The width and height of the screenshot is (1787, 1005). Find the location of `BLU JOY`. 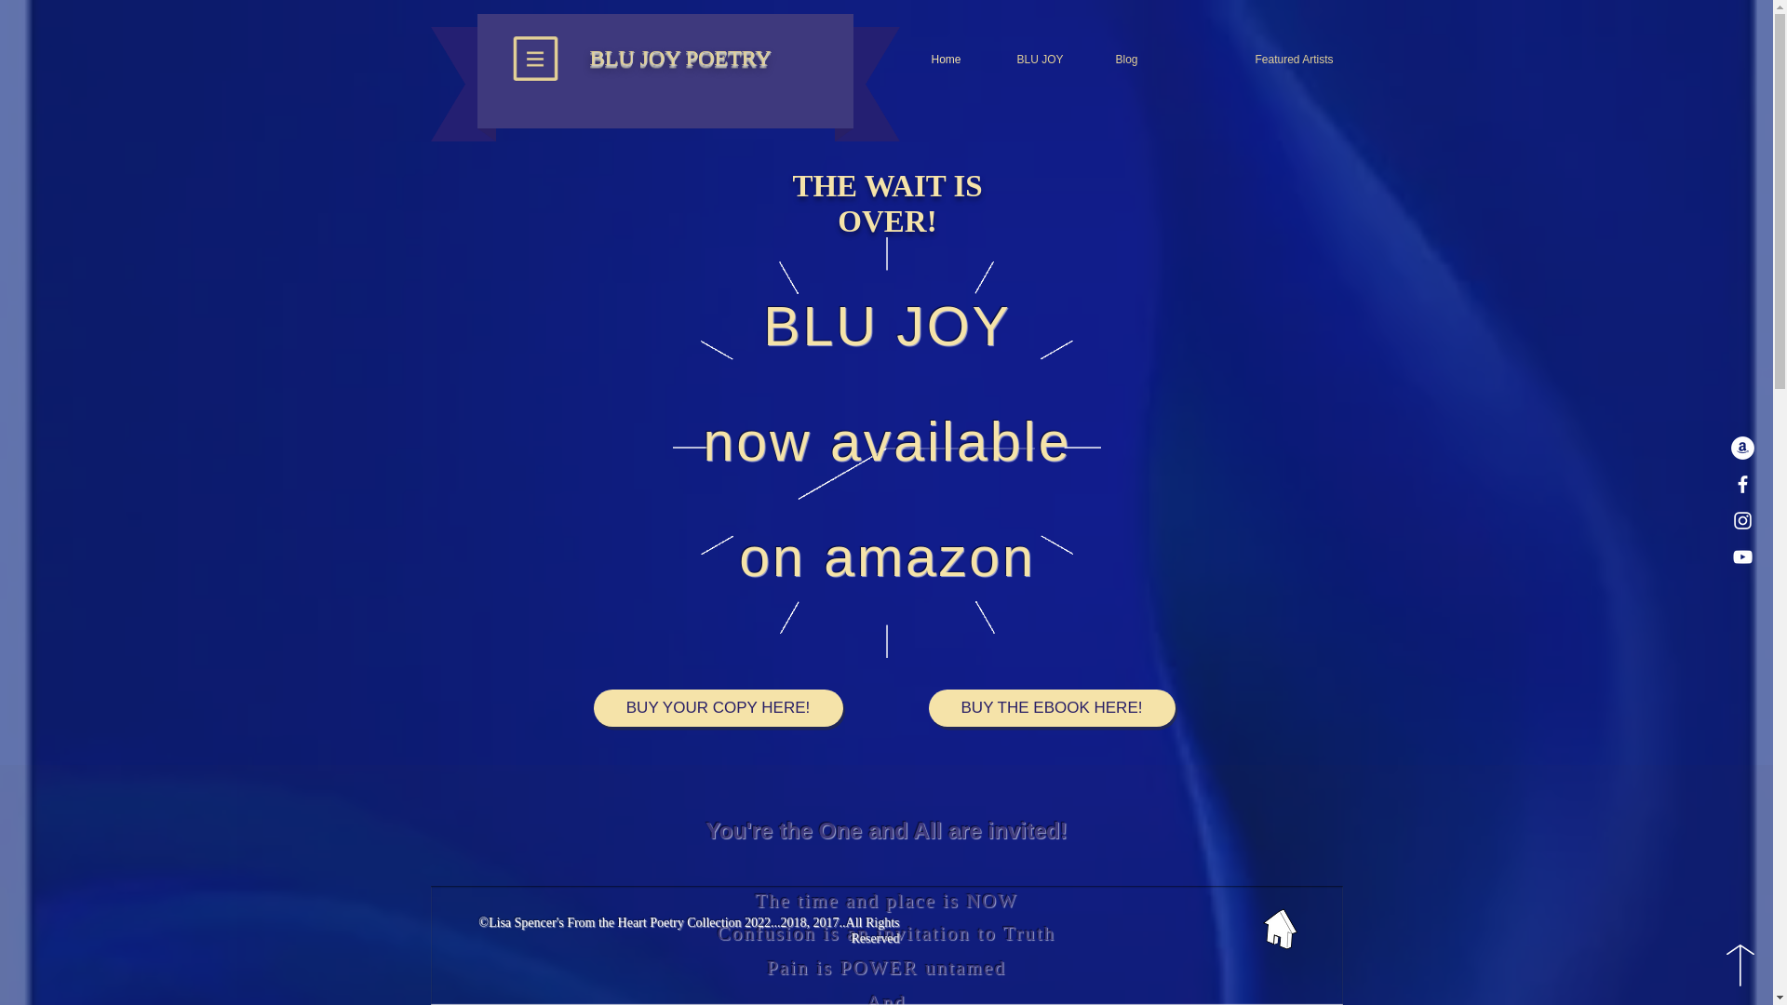

BLU JOY is located at coordinates (1026, 59).